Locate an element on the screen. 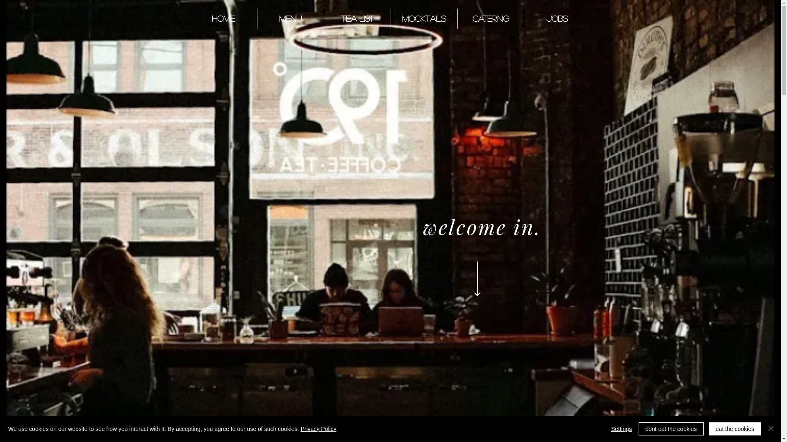 The width and height of the screenshot is (787, 442). Jobs is located at coordinates (557, 19).